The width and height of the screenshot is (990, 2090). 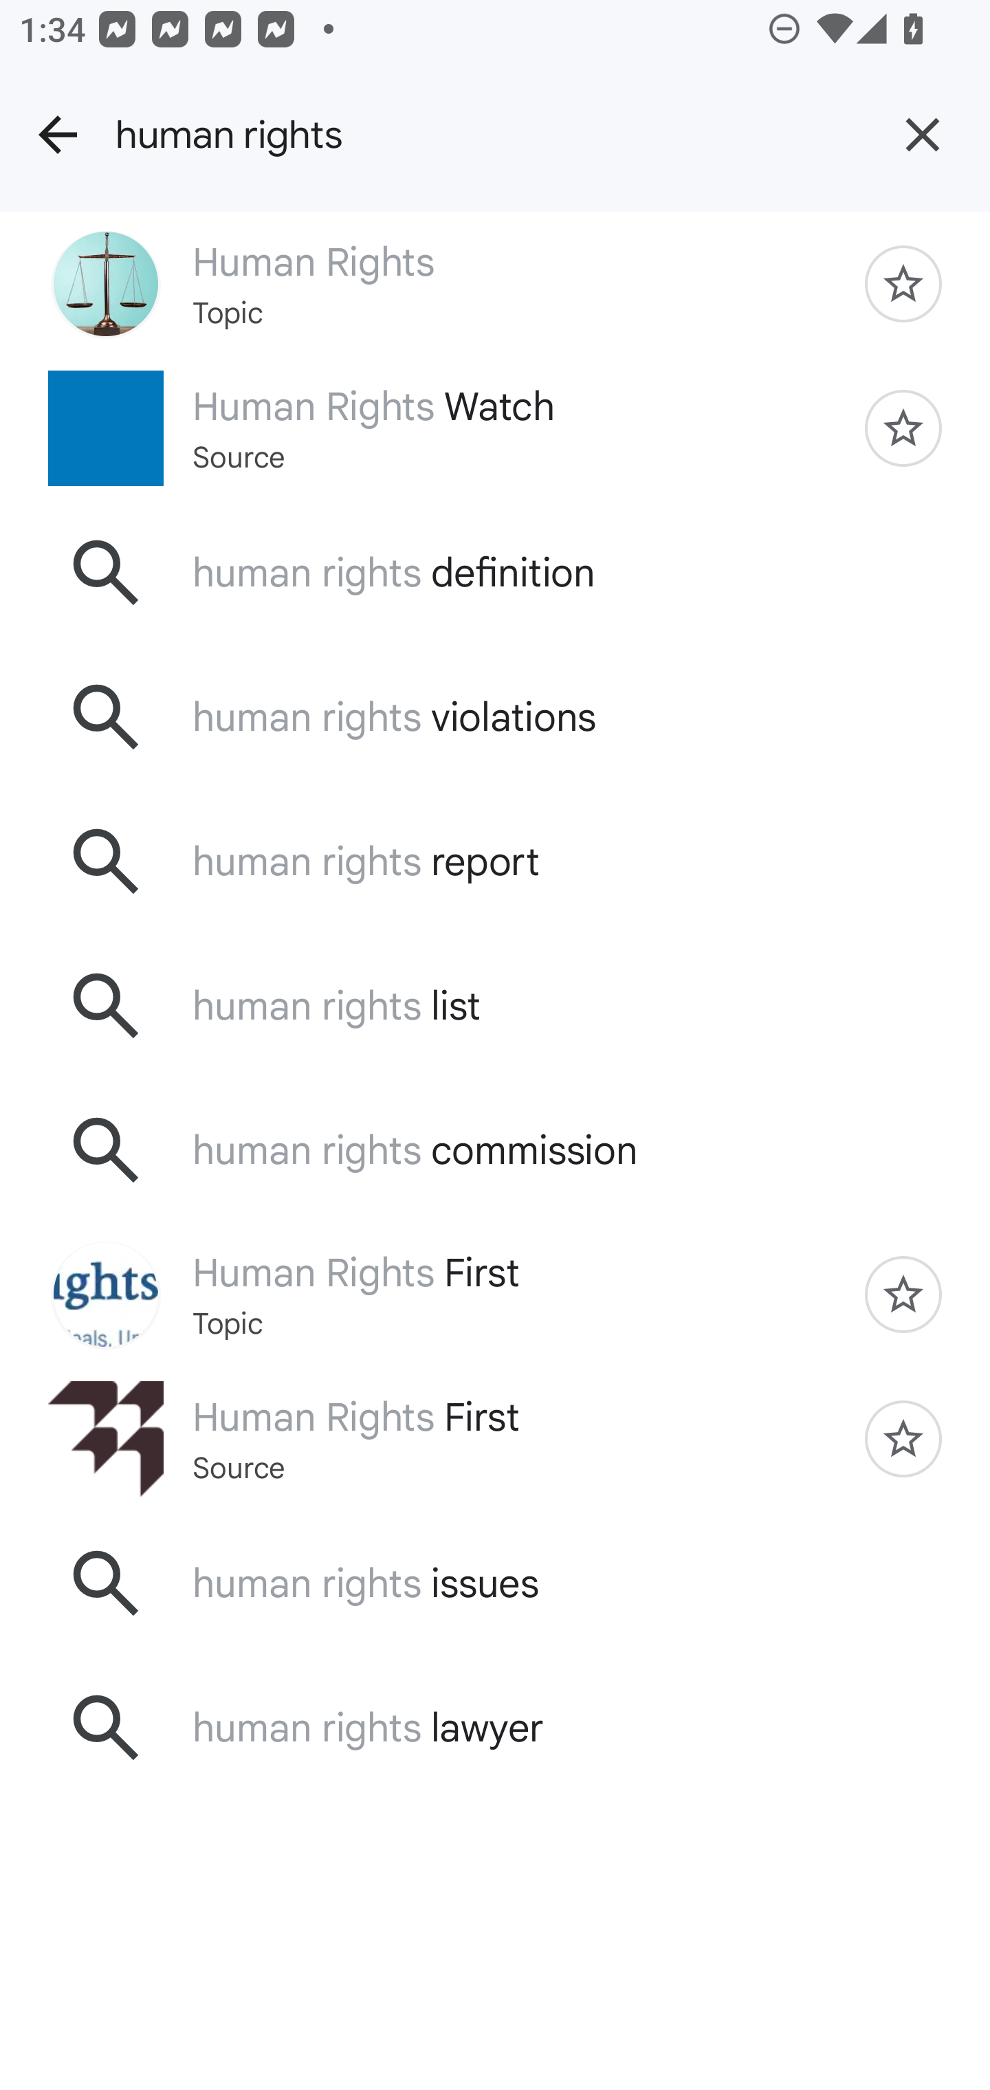 What do you see at coordinates (495, 427) in the screenshot?
I see `Human Rights Watch Source Follow` at bounding box center [495, 427].